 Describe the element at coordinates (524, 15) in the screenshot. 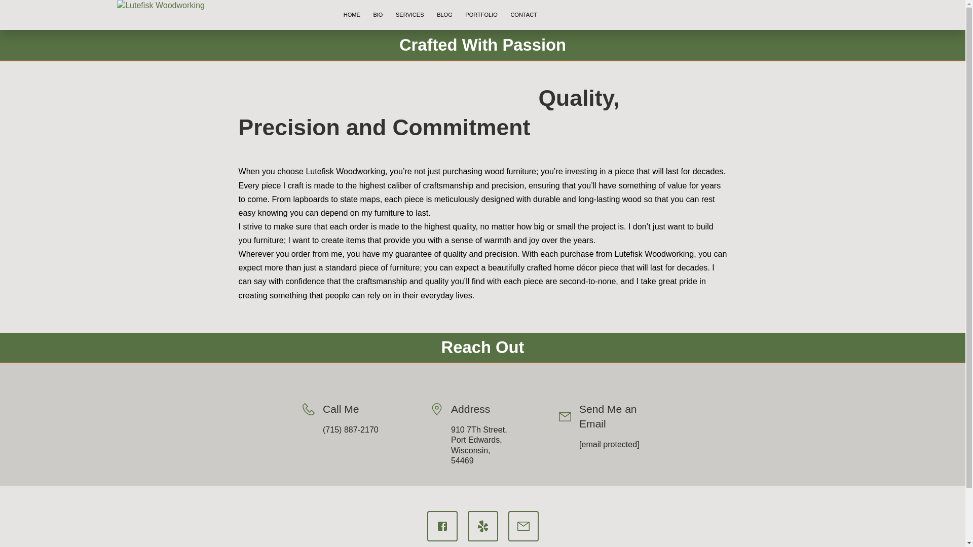

I see `CONTACT` at that location.